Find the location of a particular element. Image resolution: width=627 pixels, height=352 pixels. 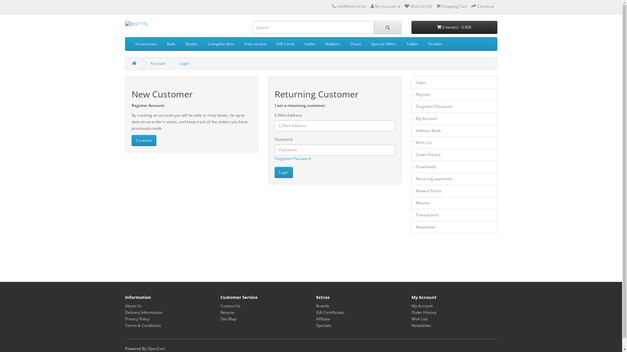

Terms & Conditions is located at coordinates (142, 325).